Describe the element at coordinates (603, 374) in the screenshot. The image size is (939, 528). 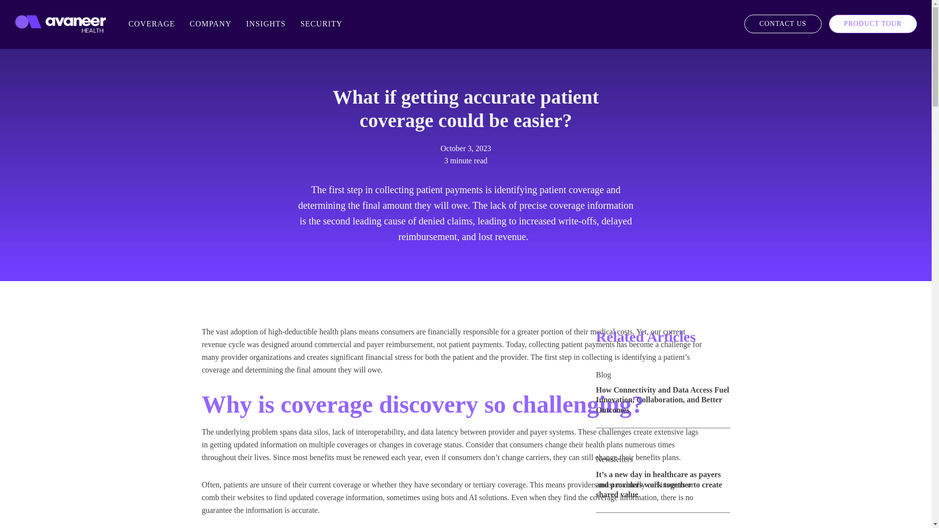
I see `Blog` at that location.